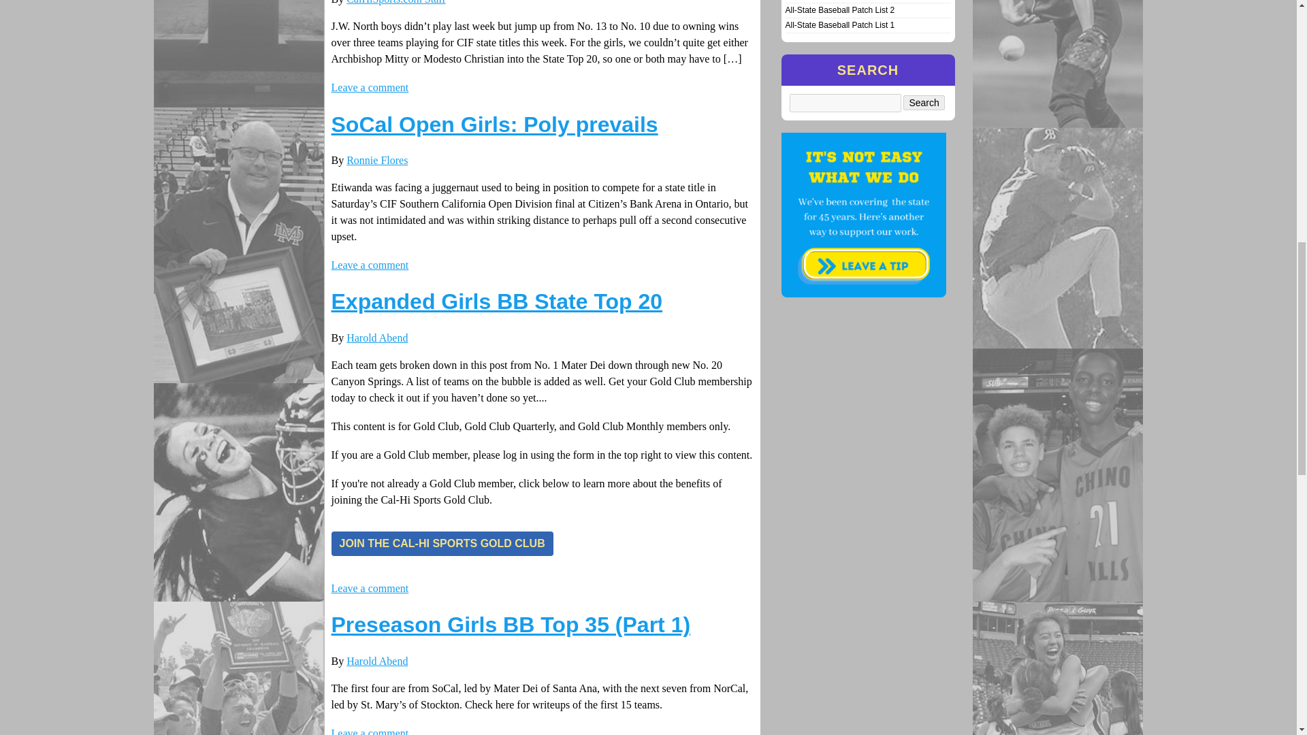 The image size is (1307, 735). I want to click on View all posts by Harold Abend, so click(377, 661).